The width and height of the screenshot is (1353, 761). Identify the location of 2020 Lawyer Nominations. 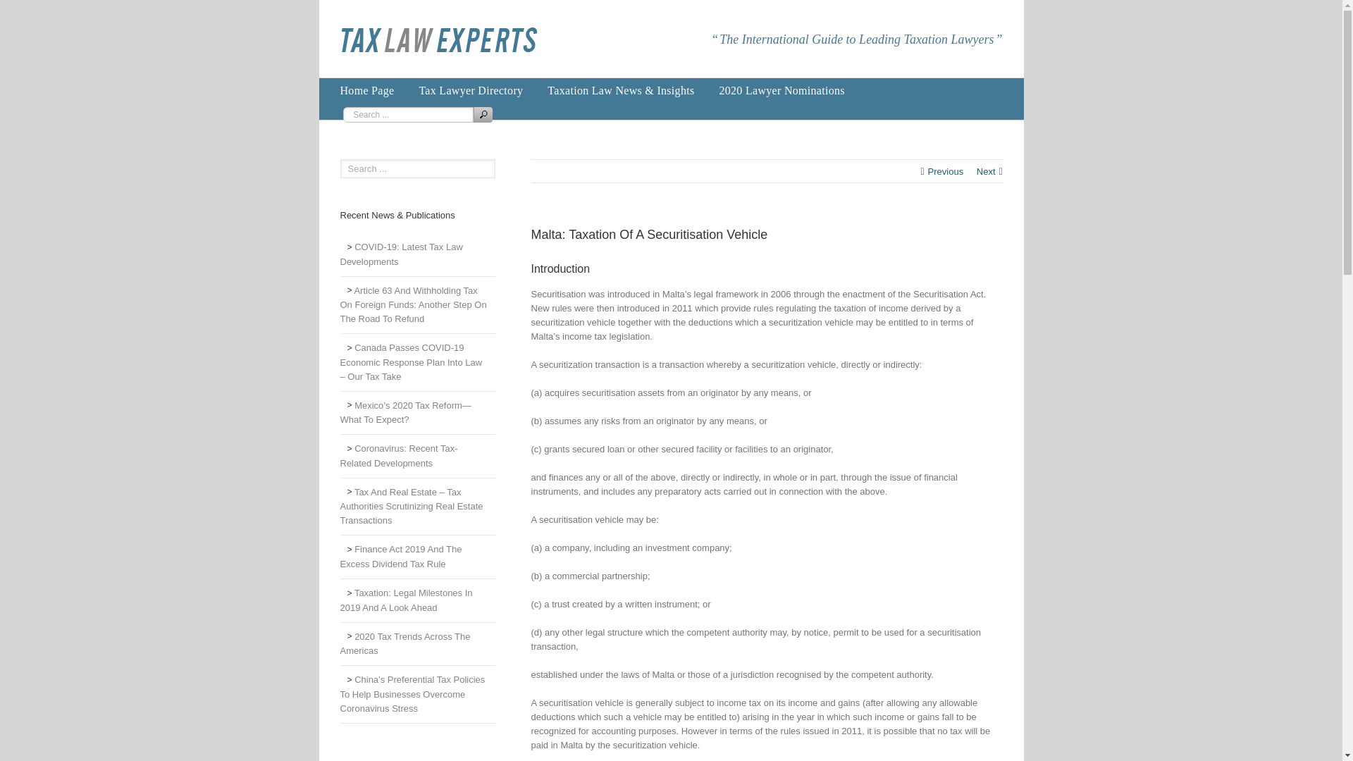
(781, 90).